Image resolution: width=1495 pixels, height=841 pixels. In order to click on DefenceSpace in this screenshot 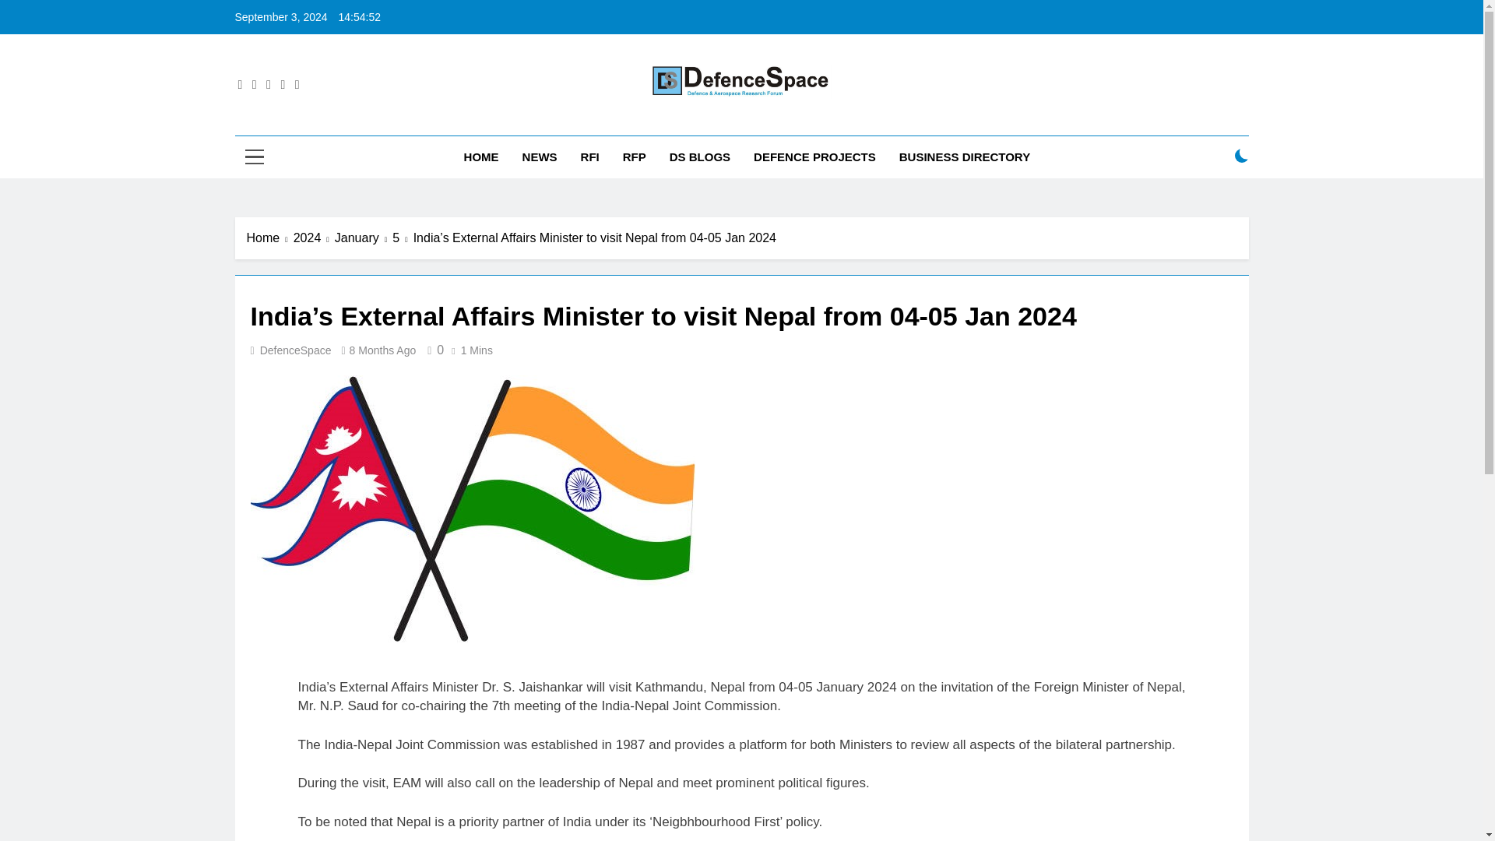, I will do `click(296, 350)`.